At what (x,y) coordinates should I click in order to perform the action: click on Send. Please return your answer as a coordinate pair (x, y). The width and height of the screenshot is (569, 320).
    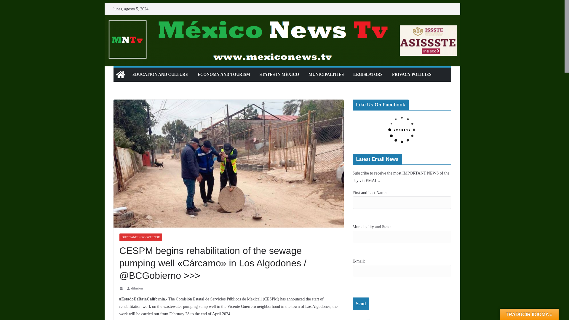
    Looking at the image, I should click on (361, 304).